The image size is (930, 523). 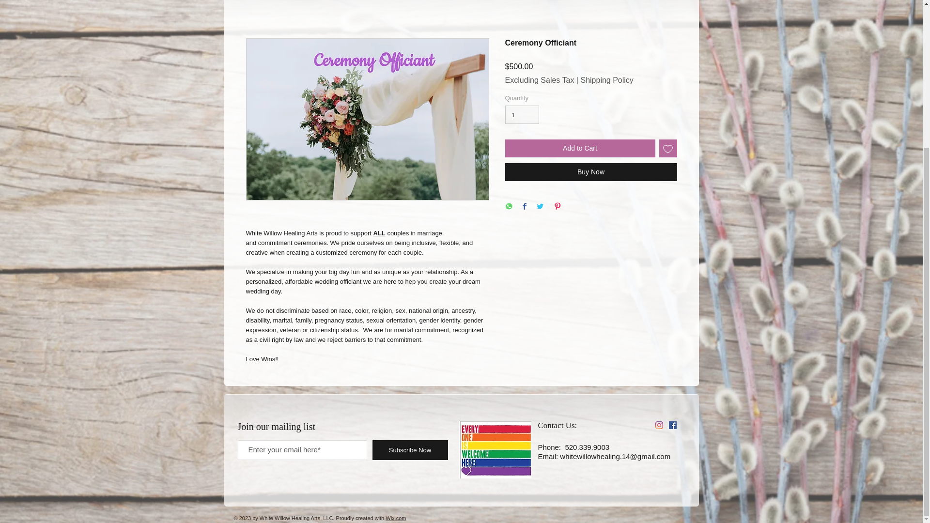 What do you see at coordinates (591, 171) in the screenshot?
I see `Buy Now` at bounding box center [591, 171].